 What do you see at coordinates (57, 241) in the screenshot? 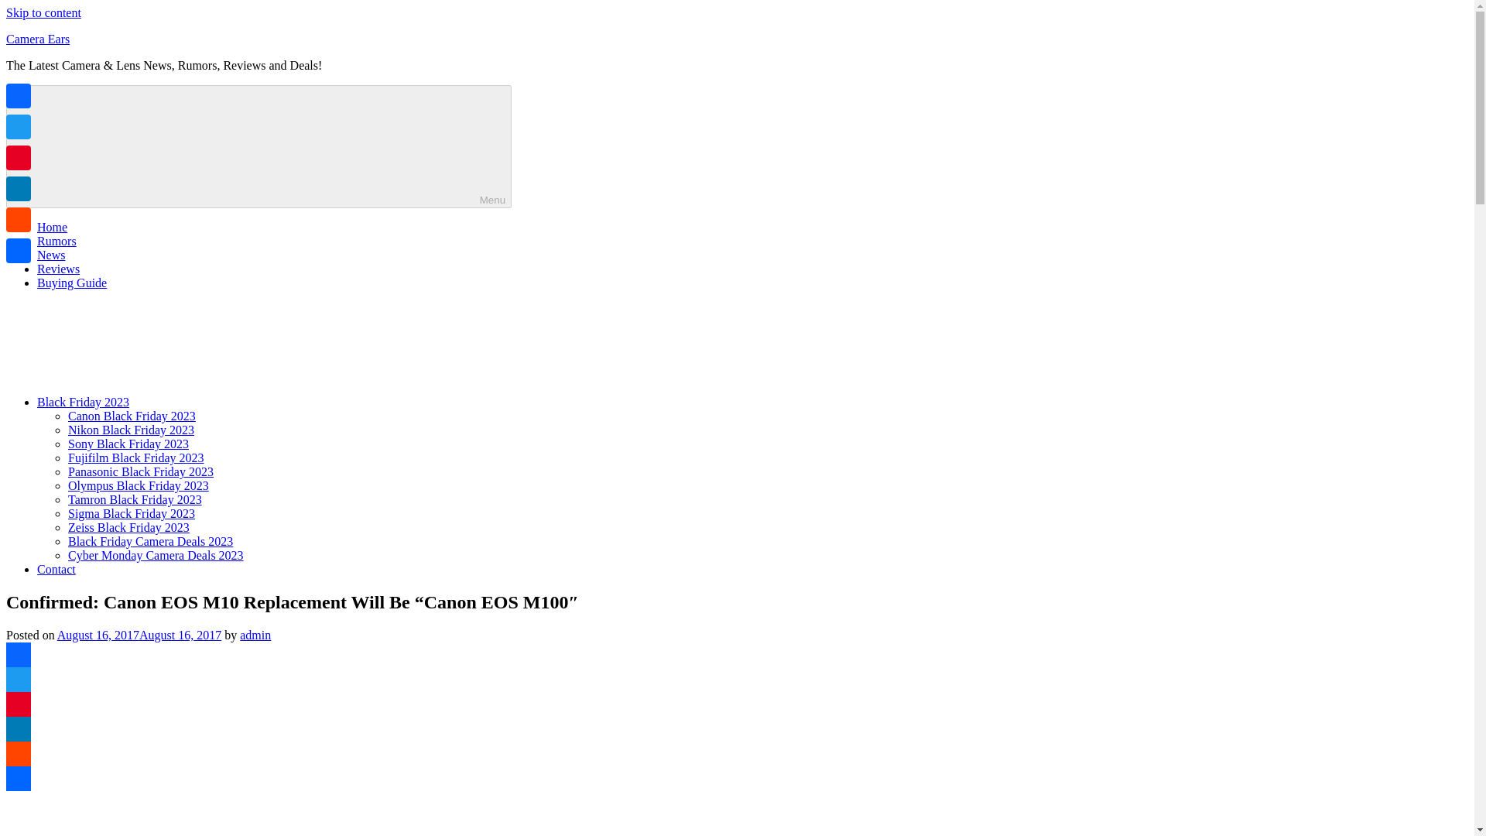
I see `Rumors` at bounding box center [57, 241].